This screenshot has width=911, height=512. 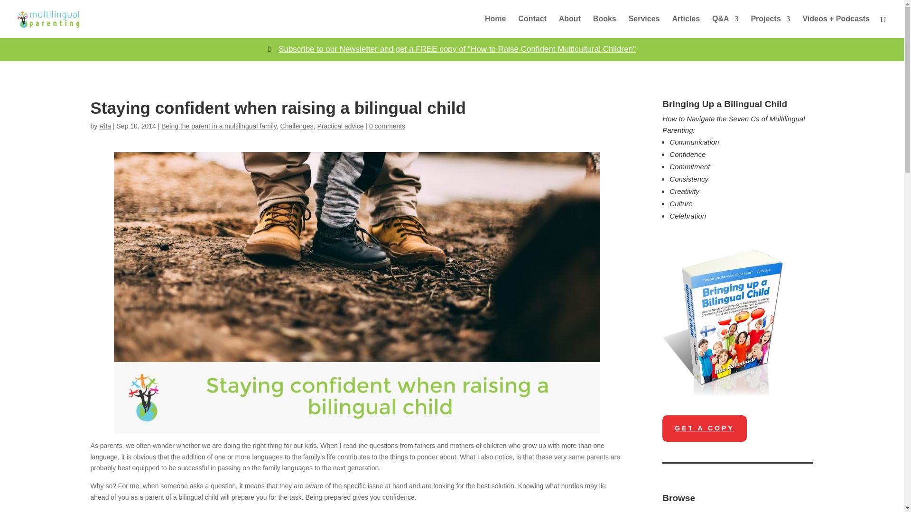 What do you see at coordinates (340, 126) in the screenshot?
I see `Practical advice` at bounding box center [340, 126].